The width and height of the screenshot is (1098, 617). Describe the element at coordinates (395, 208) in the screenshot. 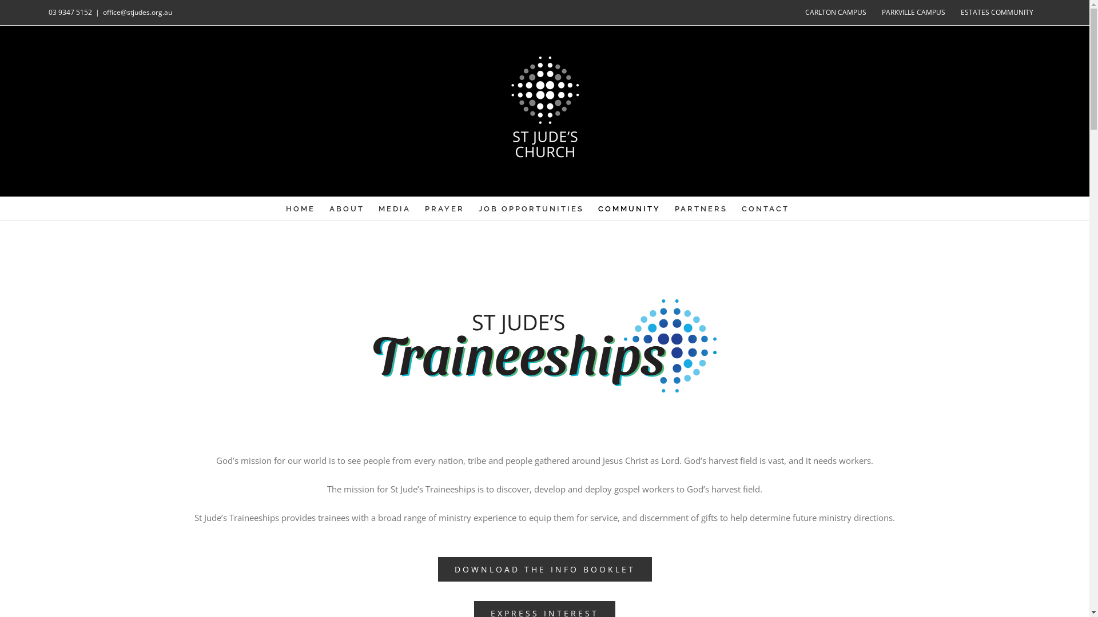

I see `MEDIA` at that location.